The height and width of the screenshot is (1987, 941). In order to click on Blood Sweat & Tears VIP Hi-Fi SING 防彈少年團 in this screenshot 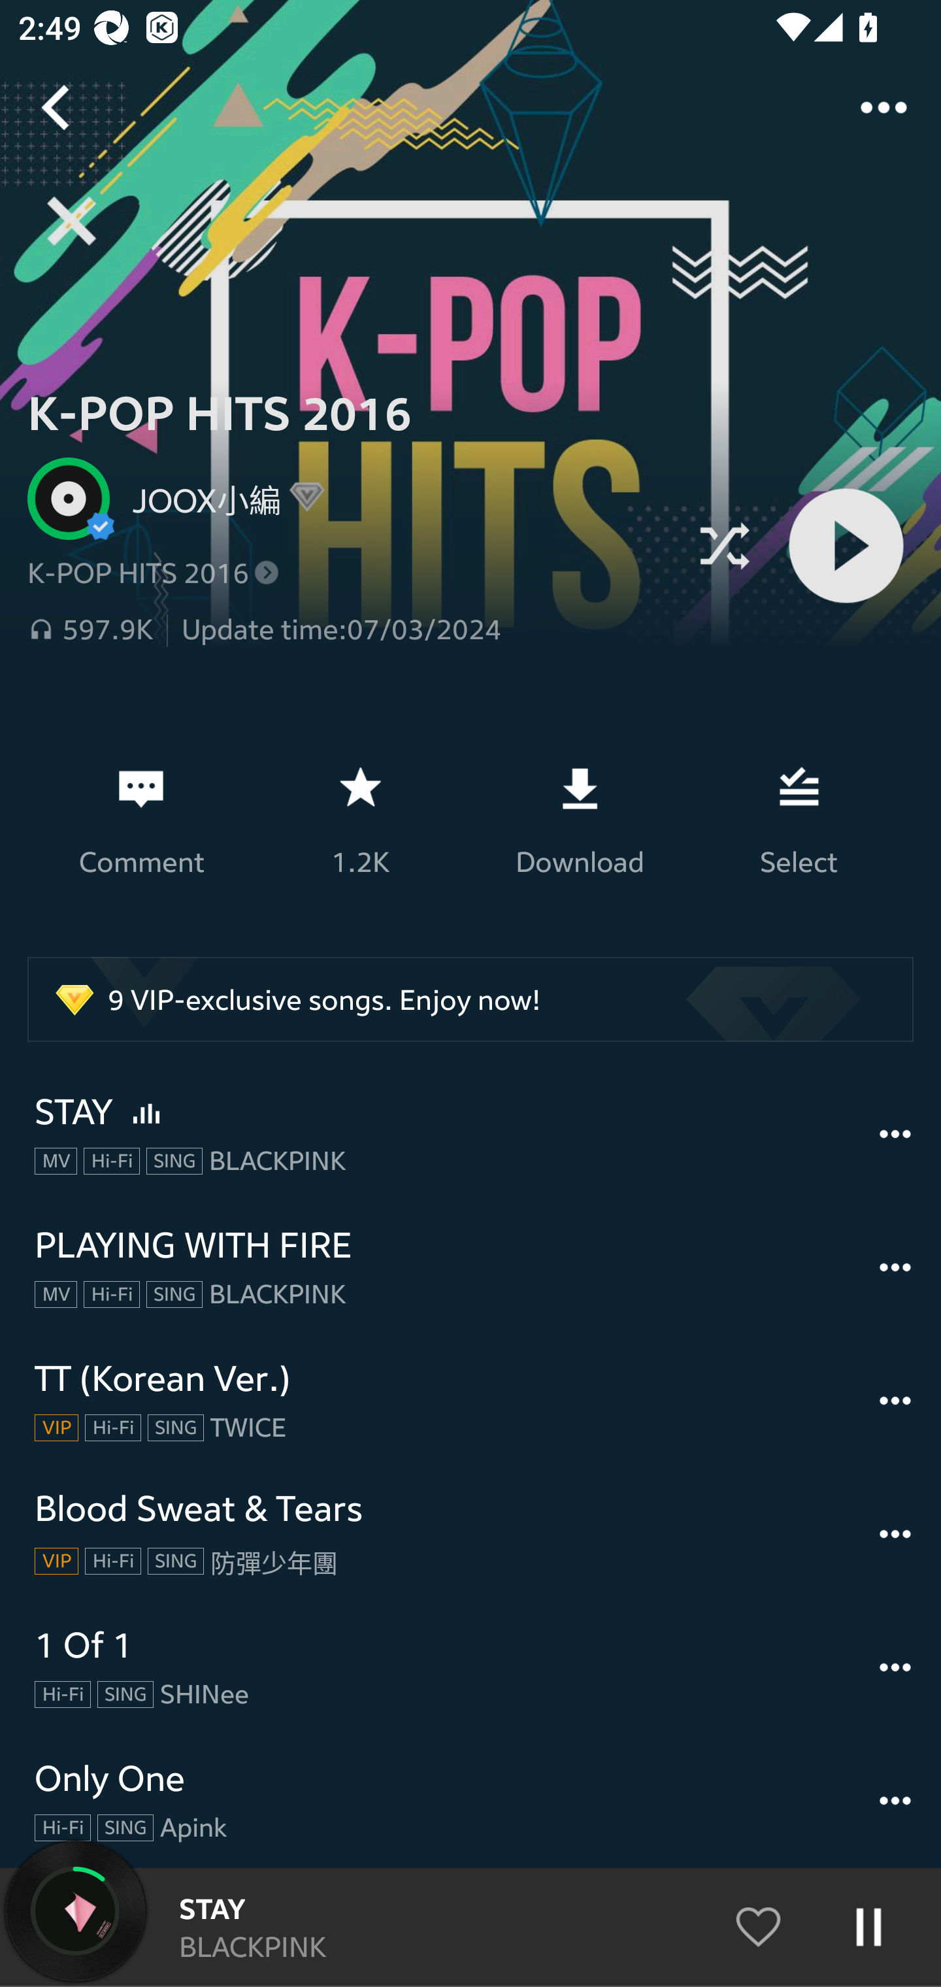, I will do `click(470, 1535)`.